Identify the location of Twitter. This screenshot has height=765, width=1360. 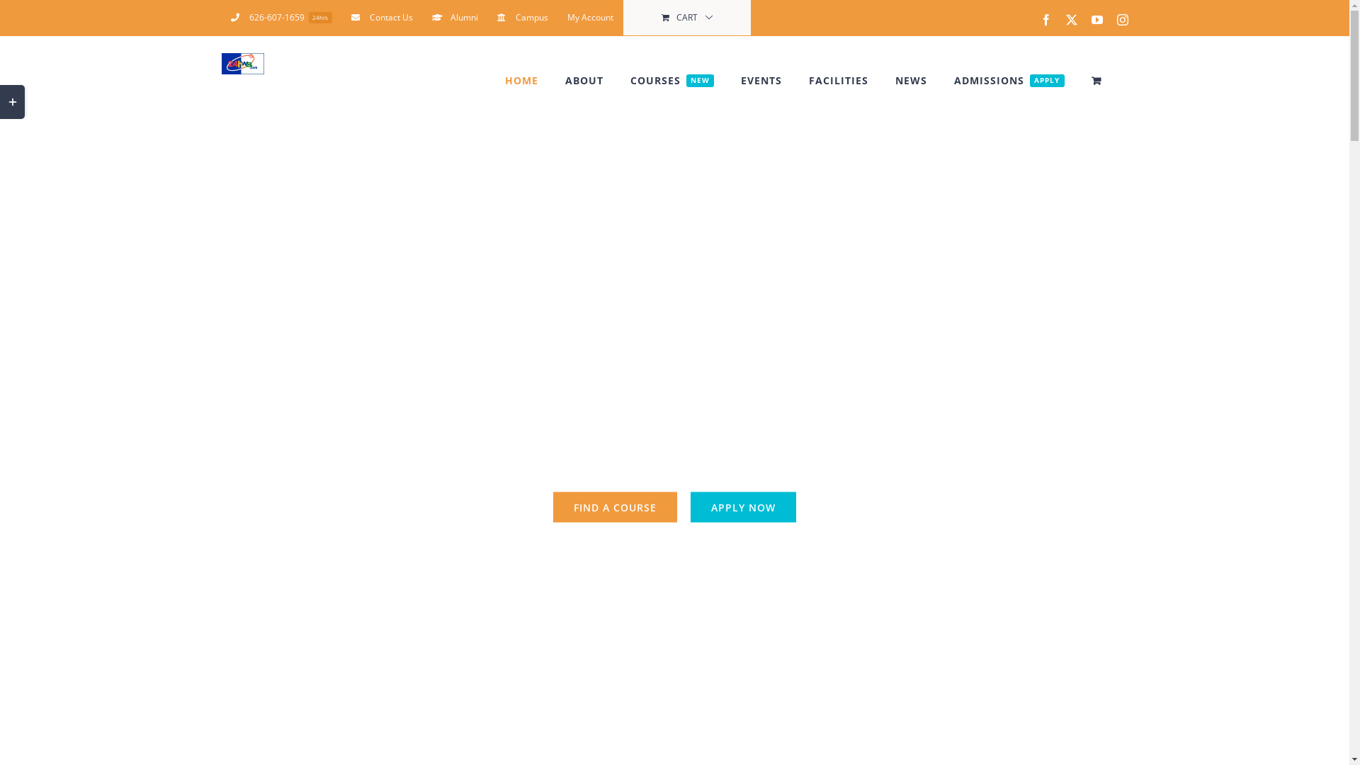
(1072, 20).